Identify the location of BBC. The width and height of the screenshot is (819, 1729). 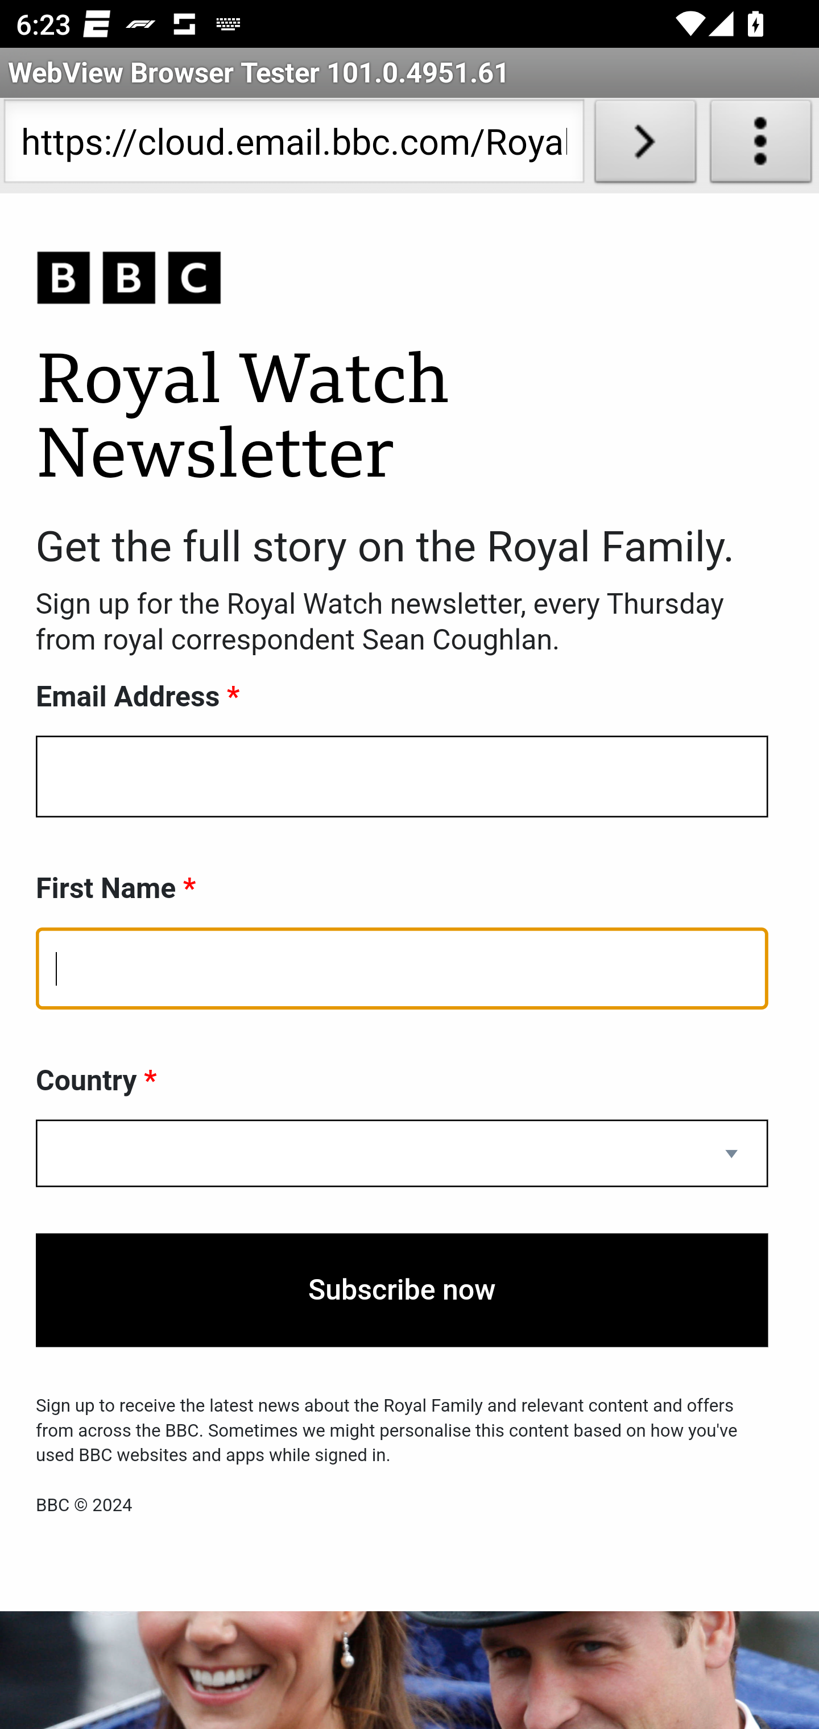
(402, 279).